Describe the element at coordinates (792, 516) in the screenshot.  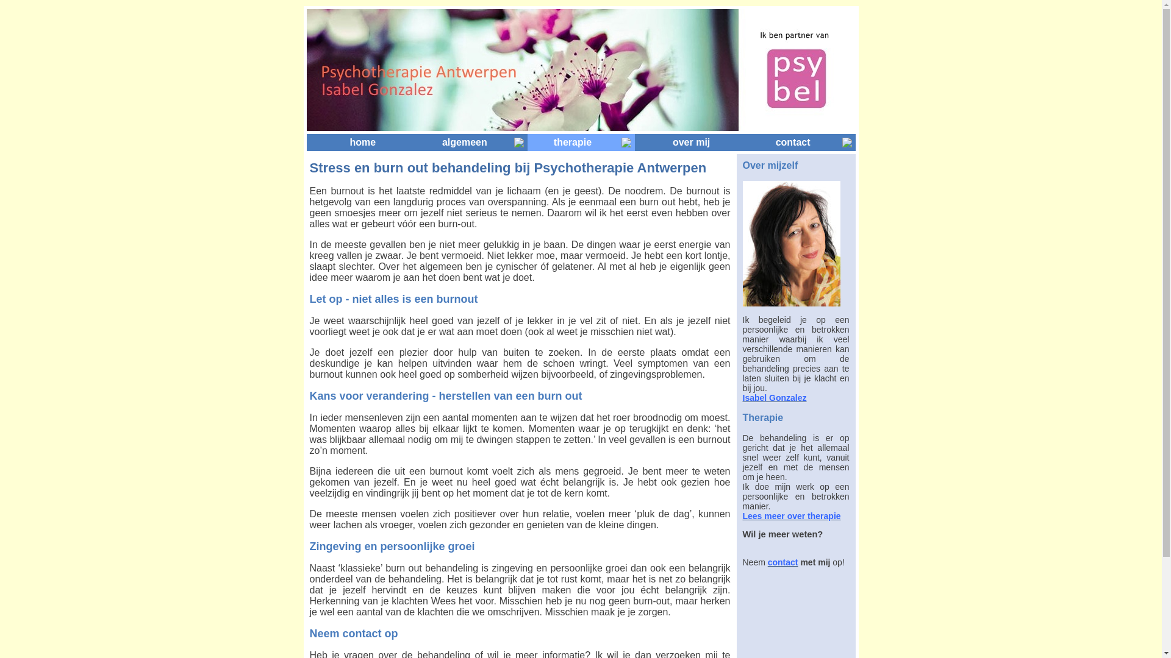
I see `Lees meer over therapie` at that location.